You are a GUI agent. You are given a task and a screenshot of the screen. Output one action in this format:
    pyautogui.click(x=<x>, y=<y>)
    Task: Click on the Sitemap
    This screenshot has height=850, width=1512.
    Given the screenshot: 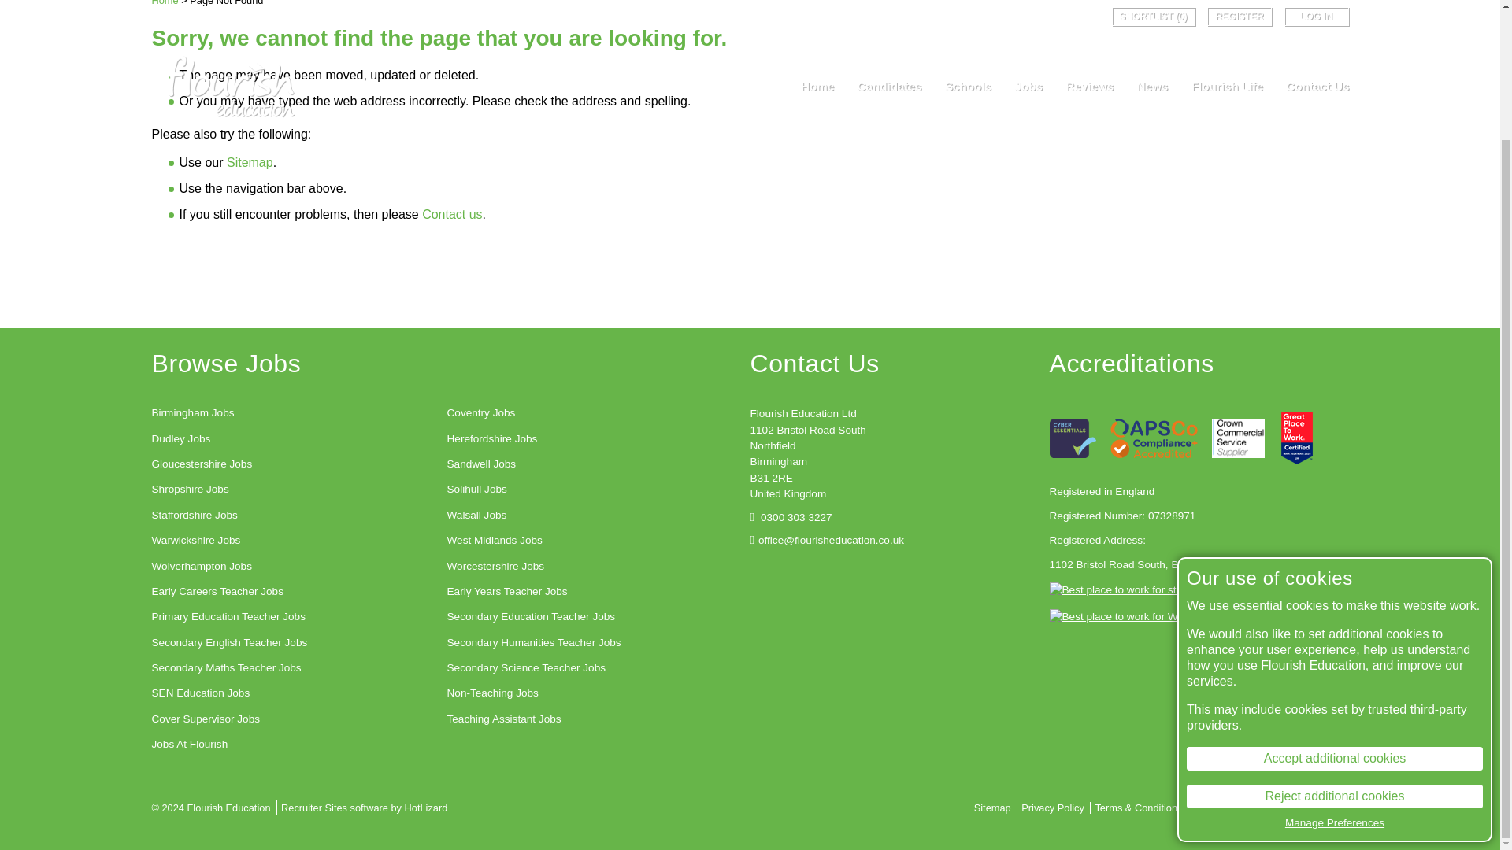 What is the action you would take?
    pyautogui.click(x=250, y=162)
    